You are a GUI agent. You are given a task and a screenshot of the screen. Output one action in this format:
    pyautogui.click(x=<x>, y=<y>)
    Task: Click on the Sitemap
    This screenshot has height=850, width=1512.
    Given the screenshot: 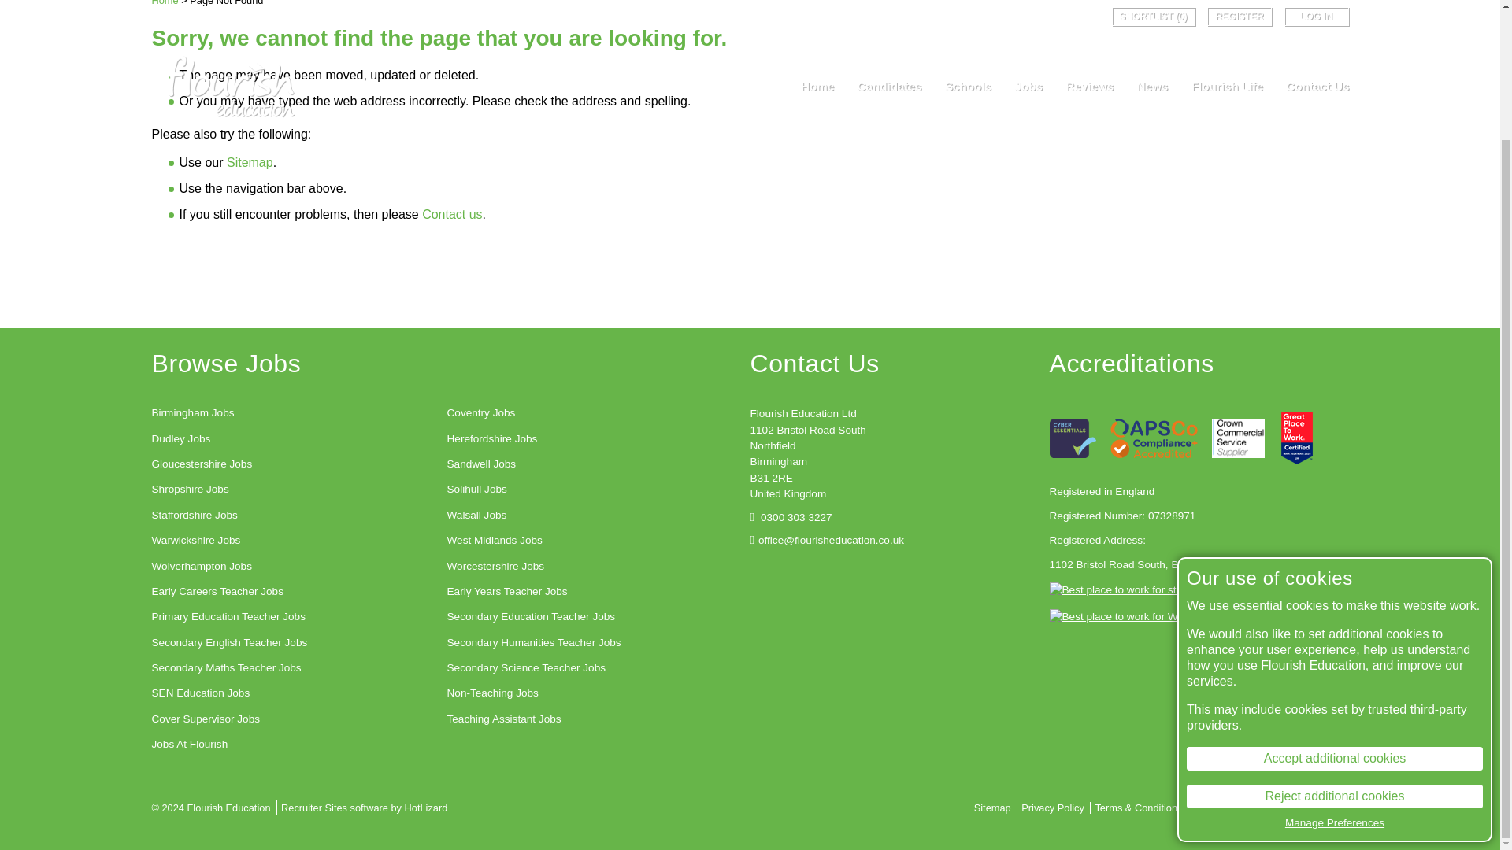 What is the action you would take?
    pyautogui.click(x=250, y=162)
    